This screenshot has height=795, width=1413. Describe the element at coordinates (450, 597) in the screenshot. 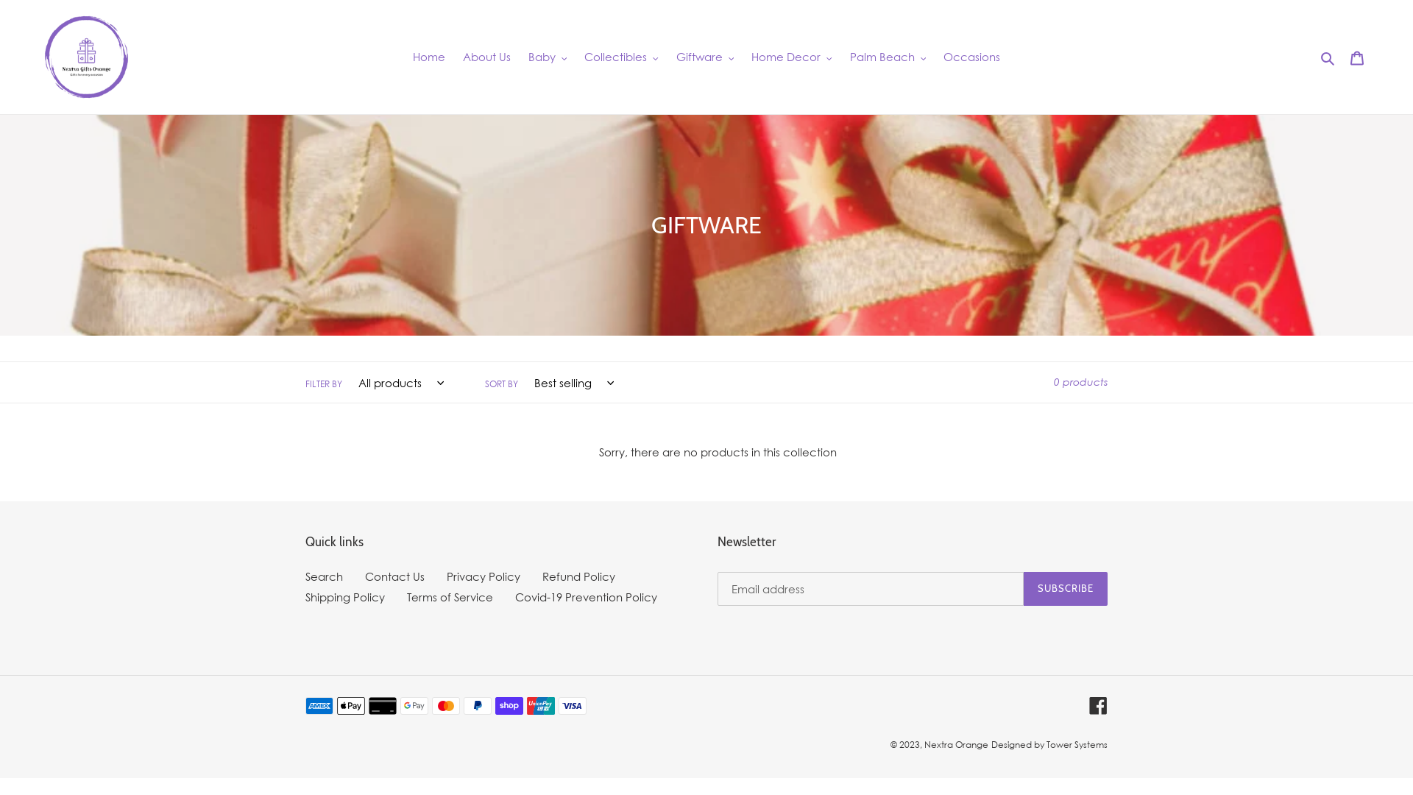

I see `Terms of Service` at that location.